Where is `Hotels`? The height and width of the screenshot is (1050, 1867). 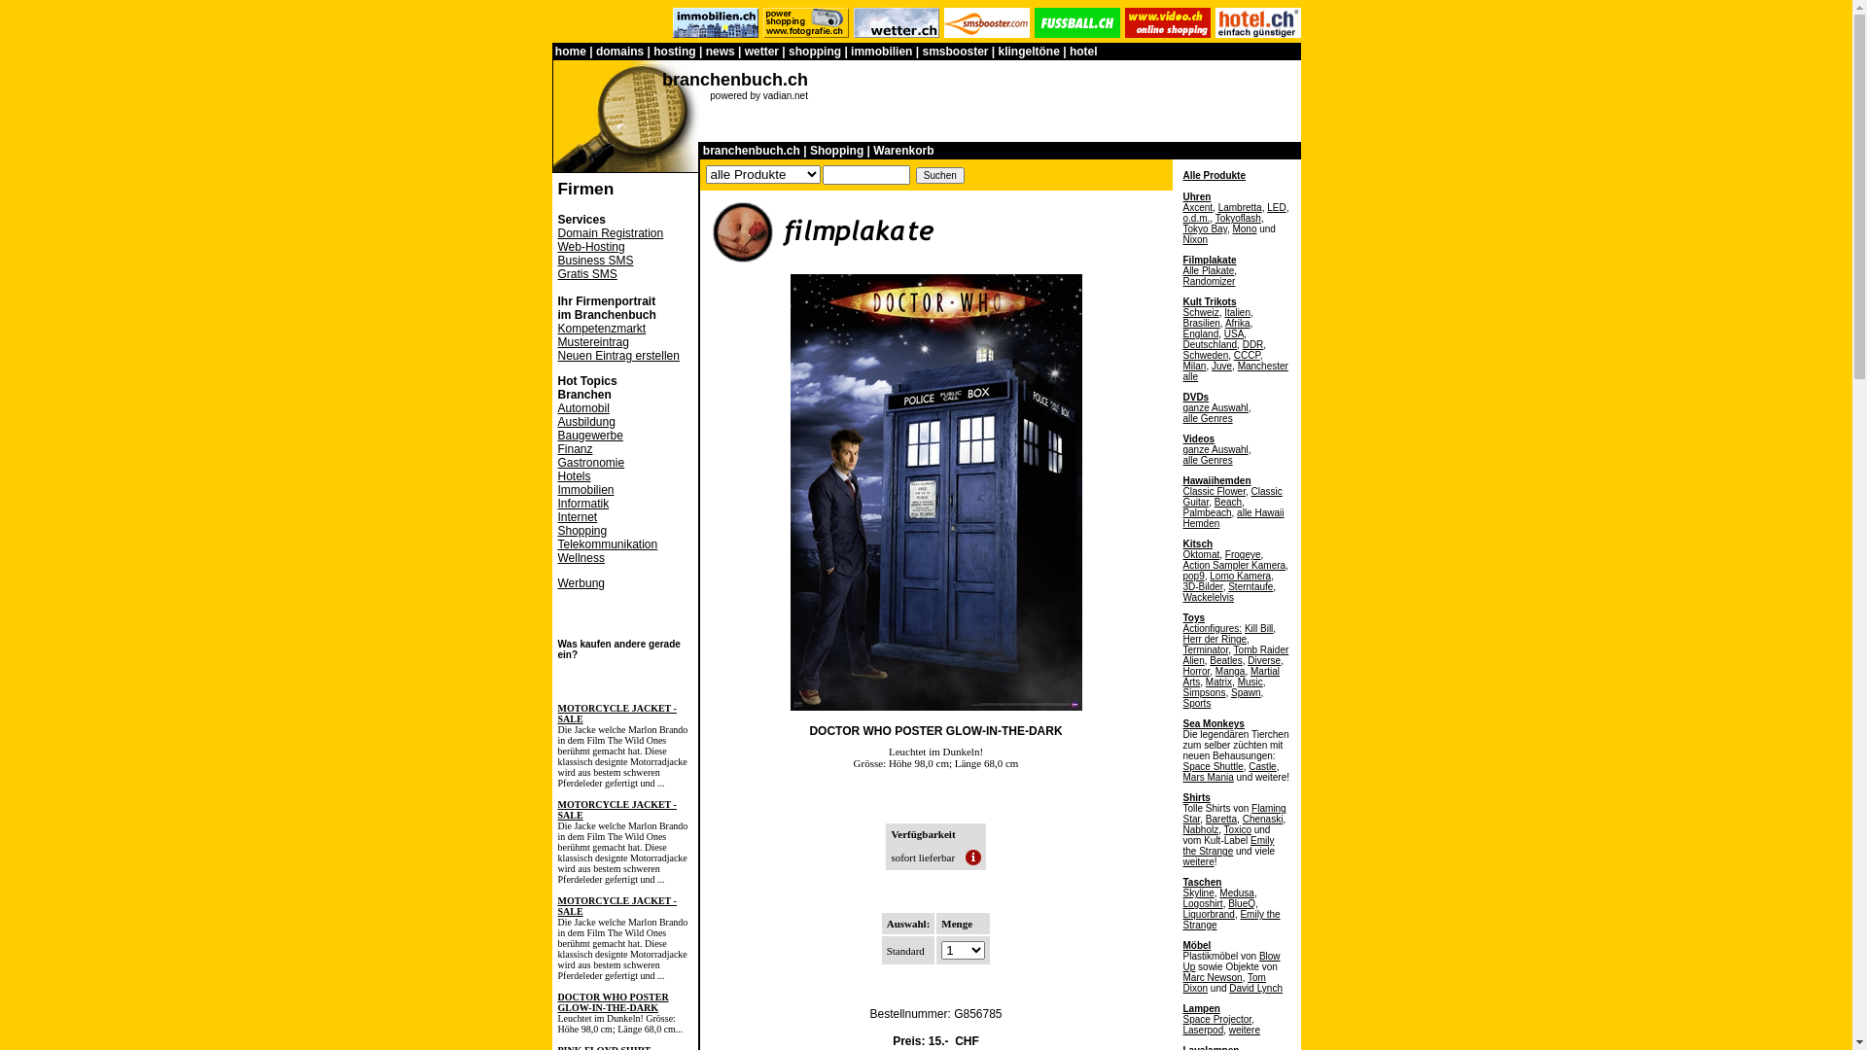 Hotels is located at coordinates (575, 476).